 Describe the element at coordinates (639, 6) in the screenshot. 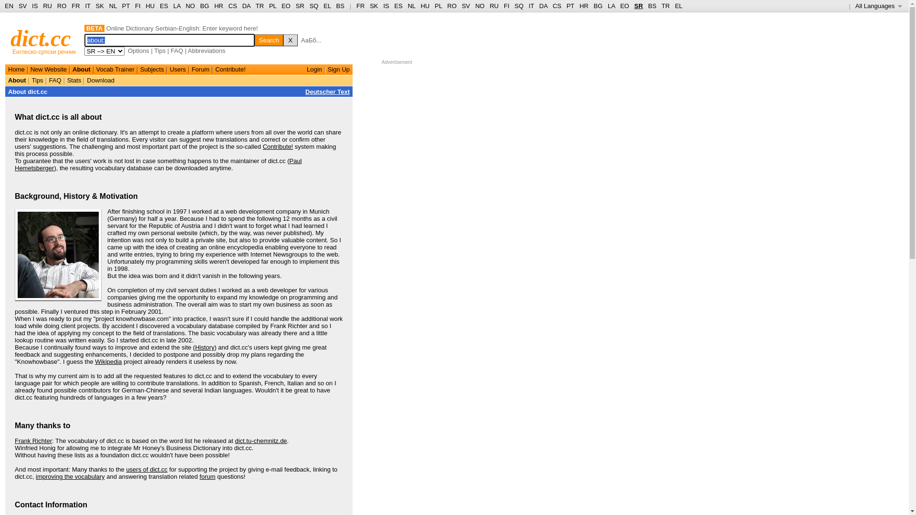

I see `SR` at that location.